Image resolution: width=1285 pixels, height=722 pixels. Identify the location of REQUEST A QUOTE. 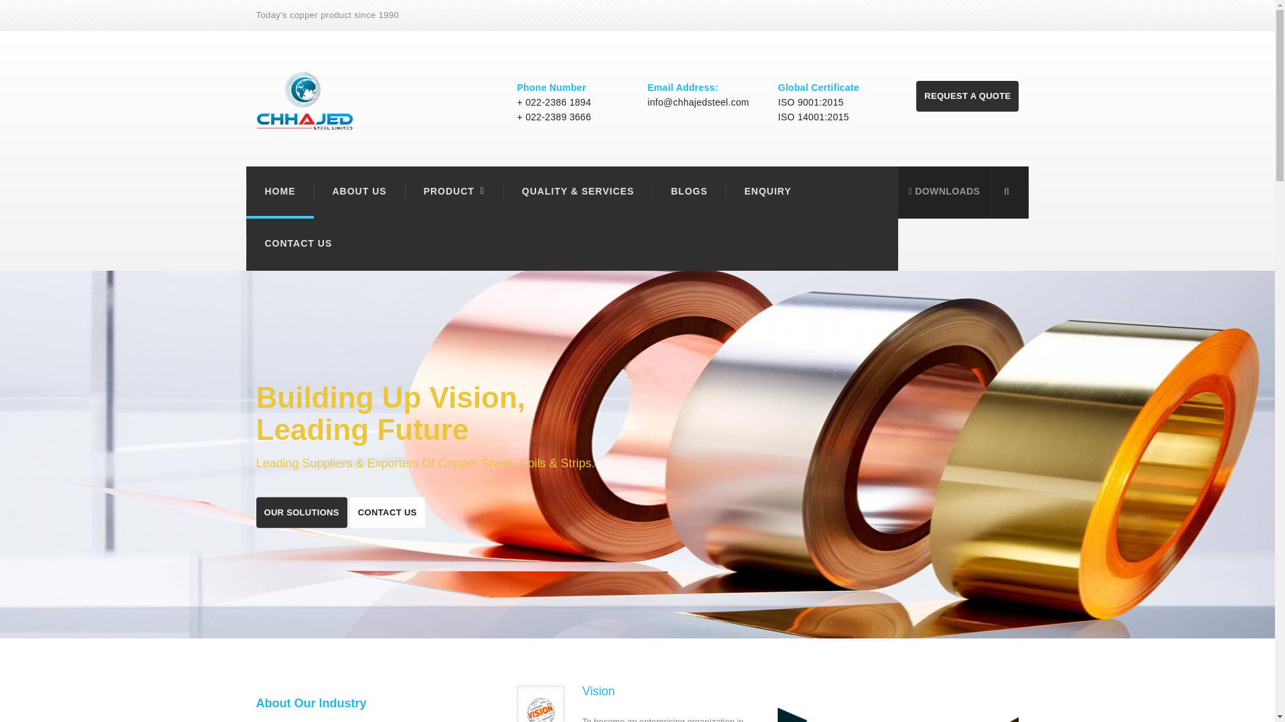
(967, 96).